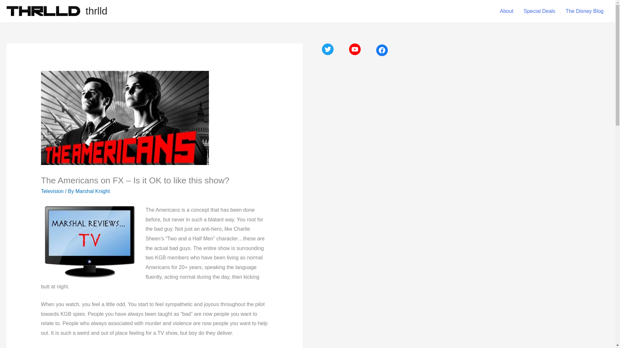  I want to click on YouTube, so click(355, 49).